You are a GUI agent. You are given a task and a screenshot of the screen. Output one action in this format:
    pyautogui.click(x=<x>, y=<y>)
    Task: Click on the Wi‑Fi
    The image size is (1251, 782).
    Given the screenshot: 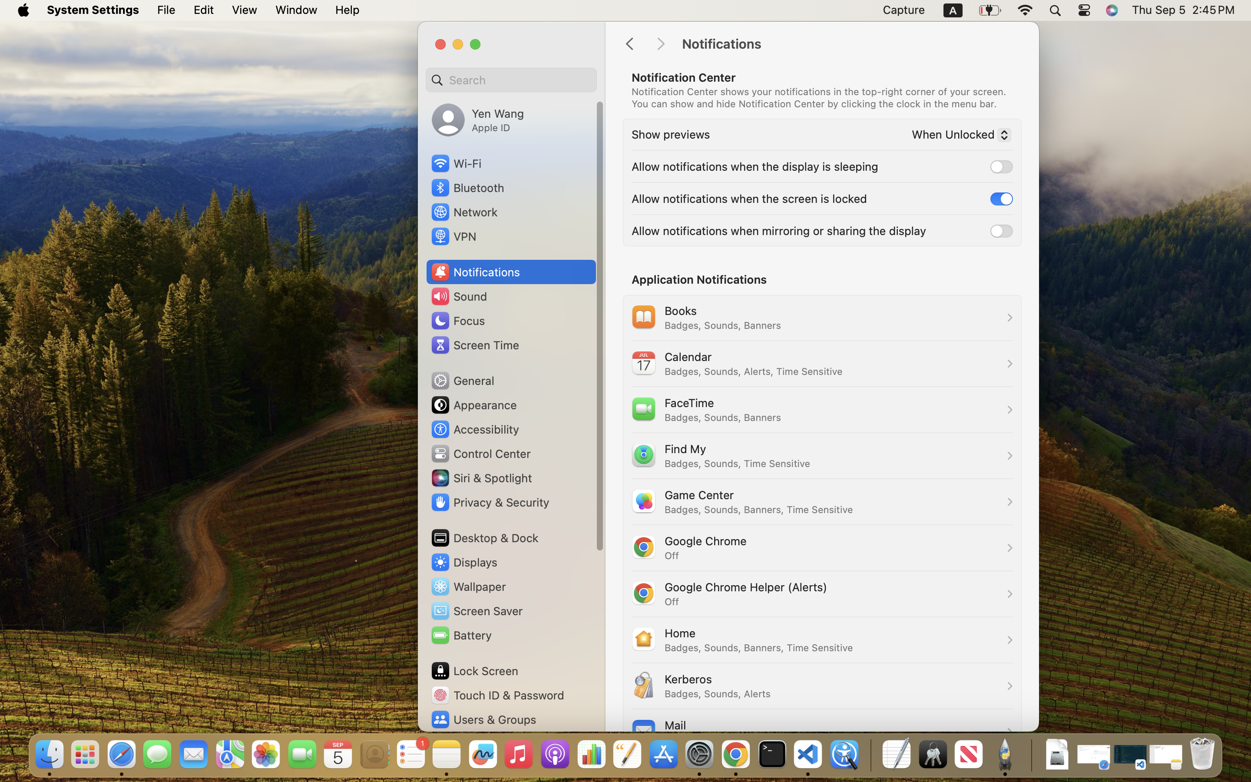 What is the action you would take?
    pyautogui.click(x=456, y=163)
    